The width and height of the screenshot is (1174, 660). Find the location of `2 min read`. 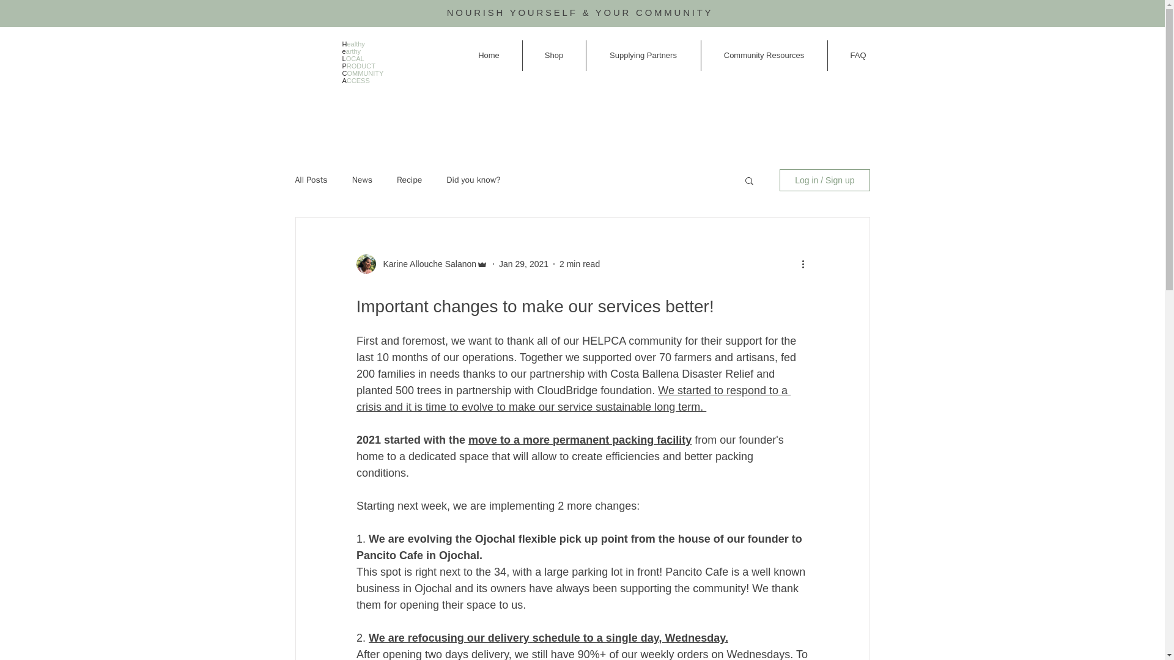

2 min read is located at coordinates (580, 264).